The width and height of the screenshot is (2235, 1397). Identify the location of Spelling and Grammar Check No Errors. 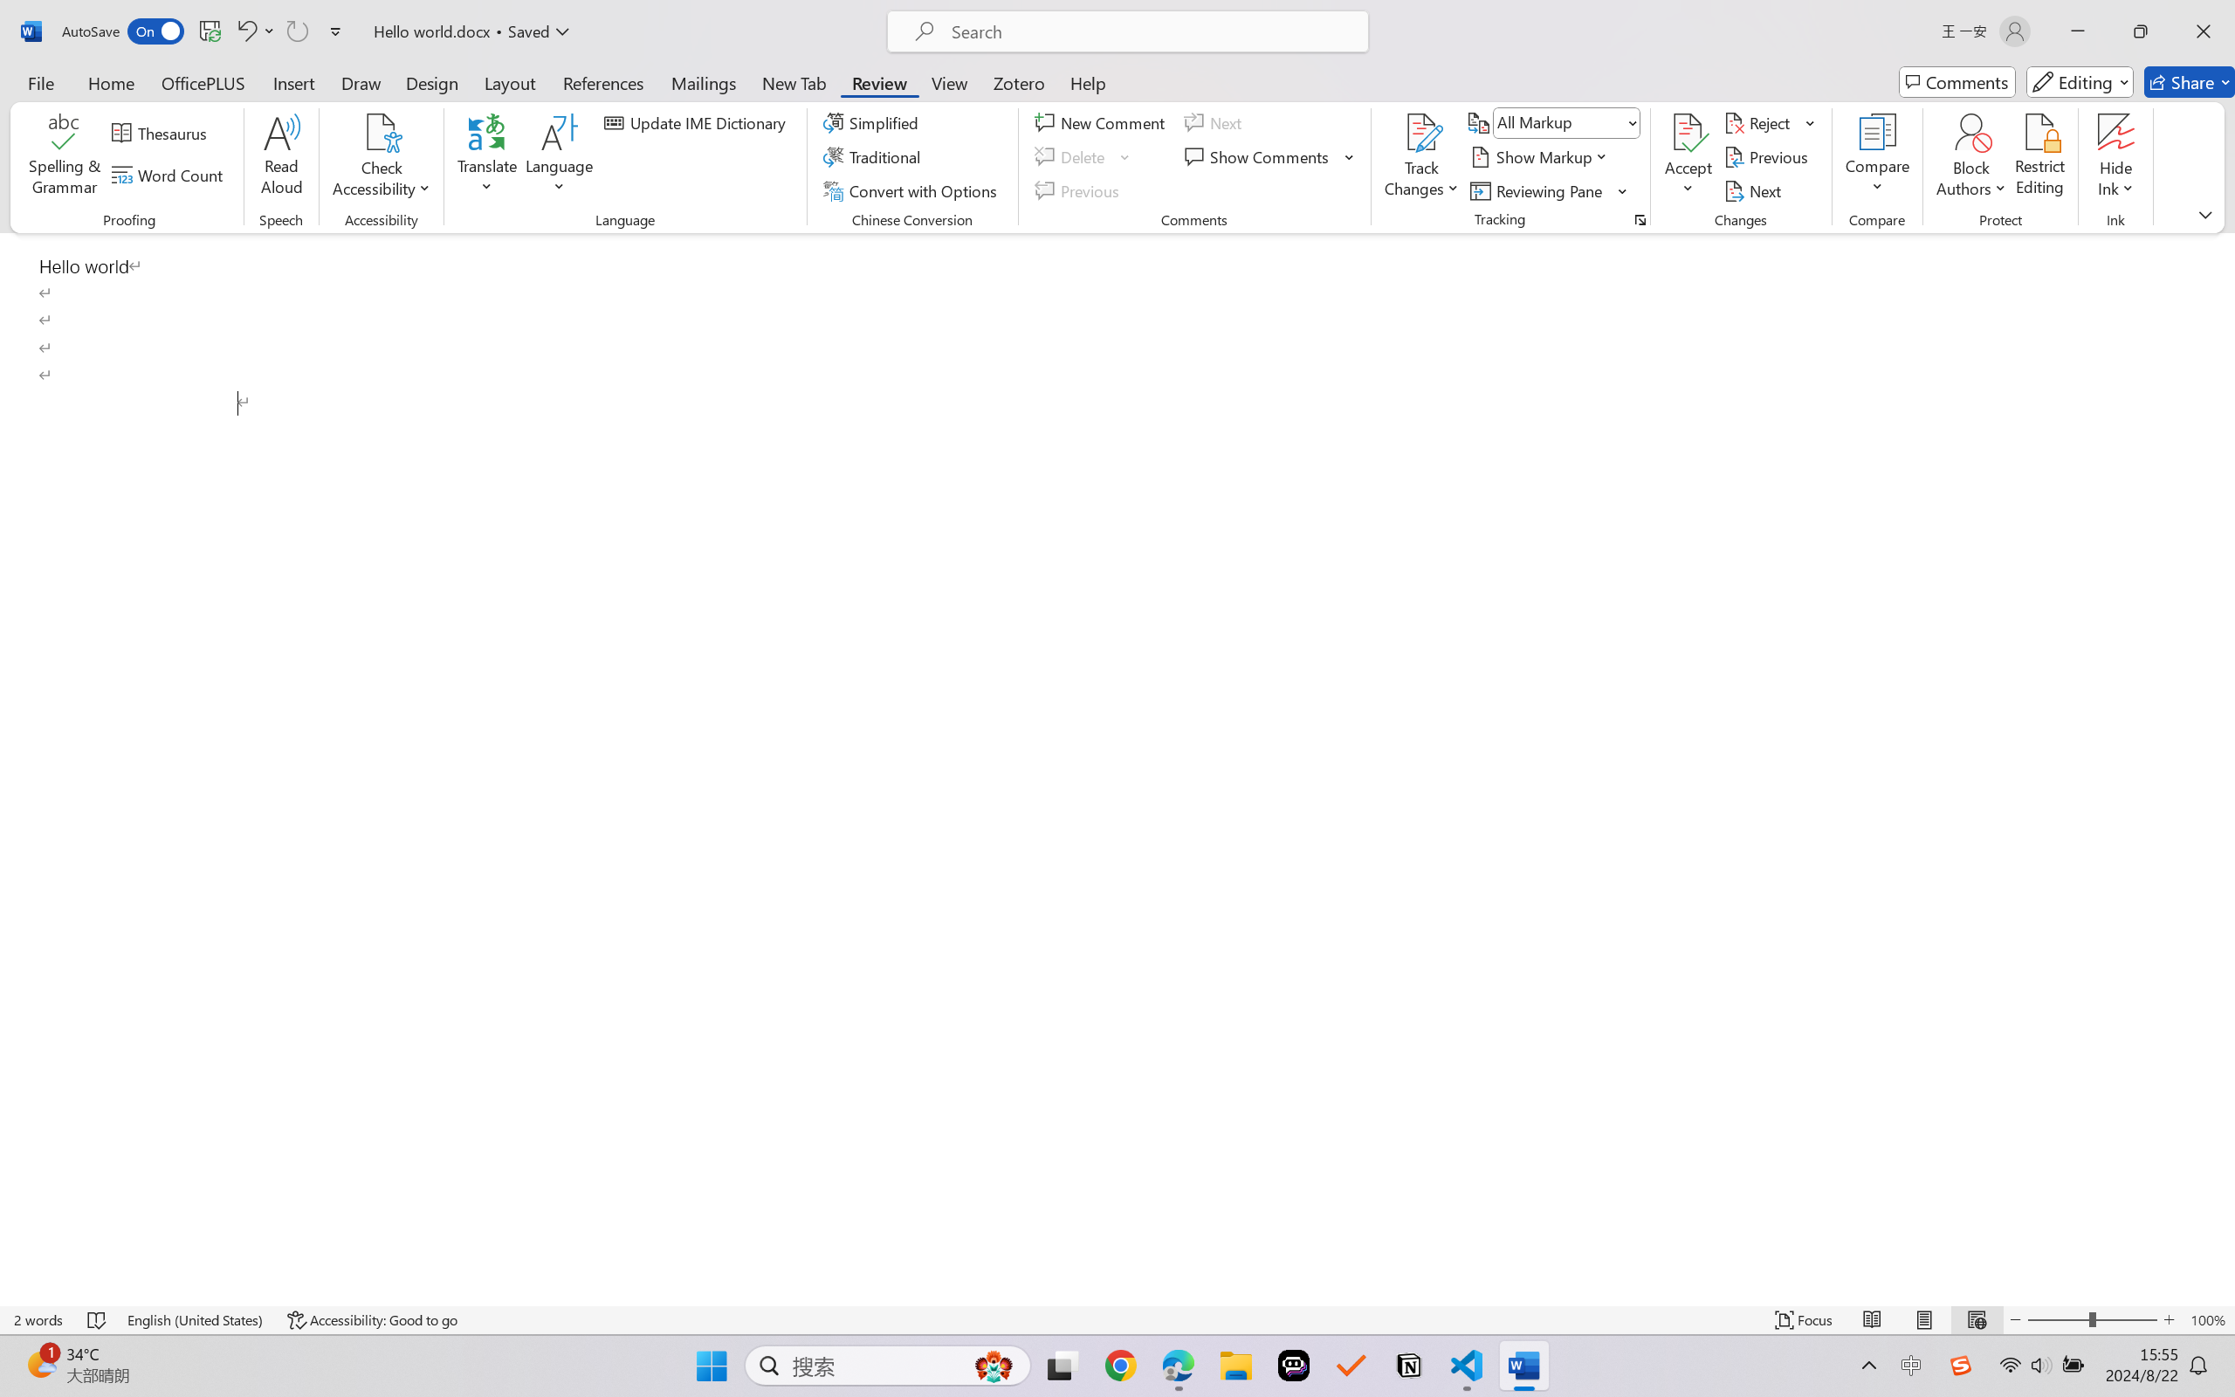
(98, 1320).